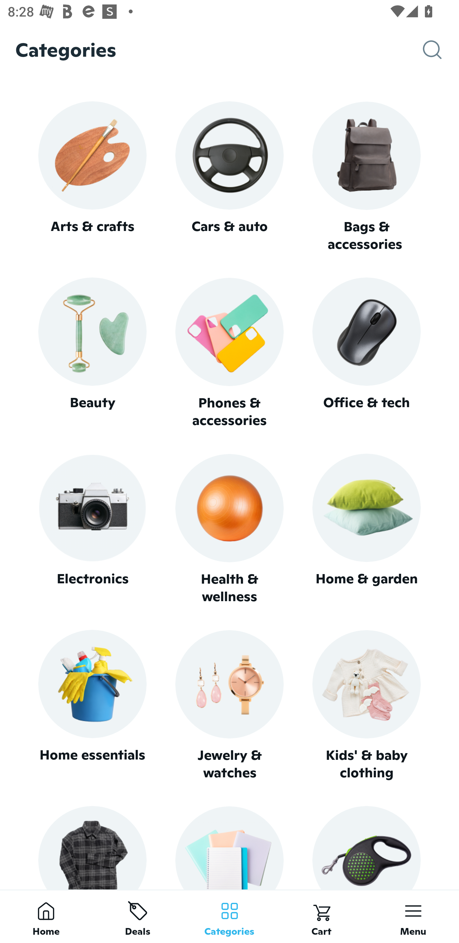  Describe the element at coordinates (92, 176) in the screenshot. I see `Arts & crafts` at that location.